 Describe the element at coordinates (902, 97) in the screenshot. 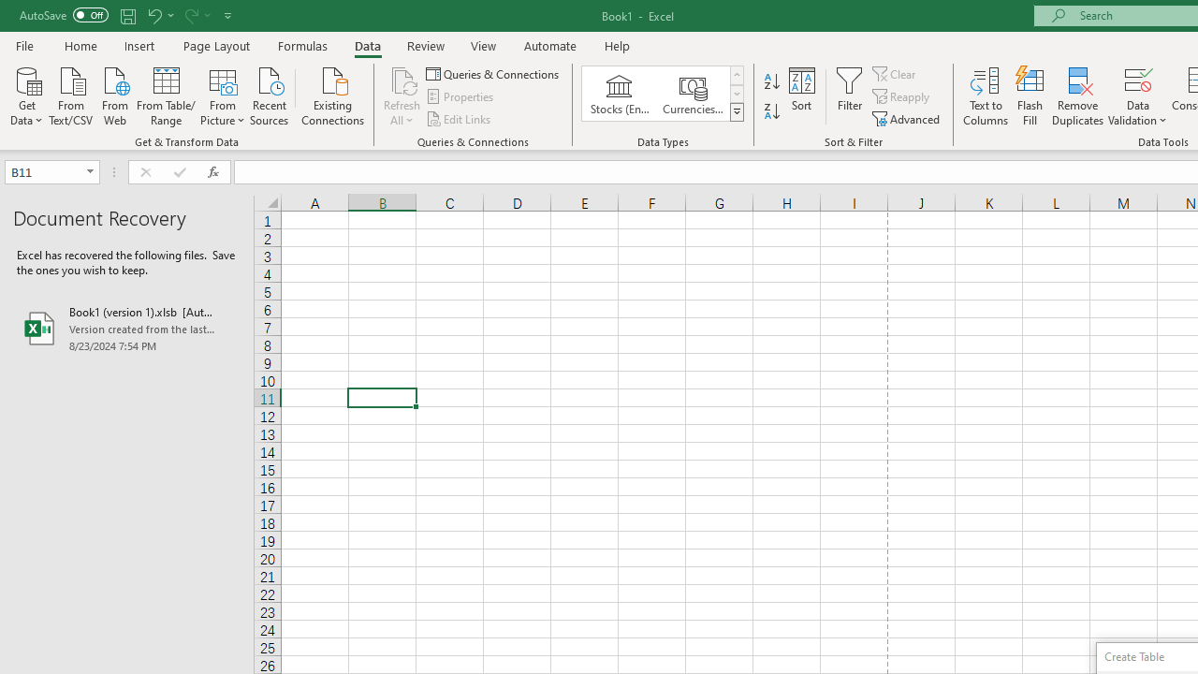

I see `Reapply` at that location.